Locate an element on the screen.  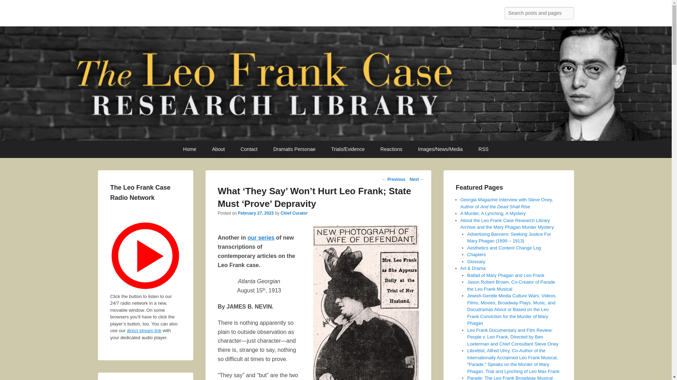
The Leo Frank Case Research Library is located at coordinates (212, 15).